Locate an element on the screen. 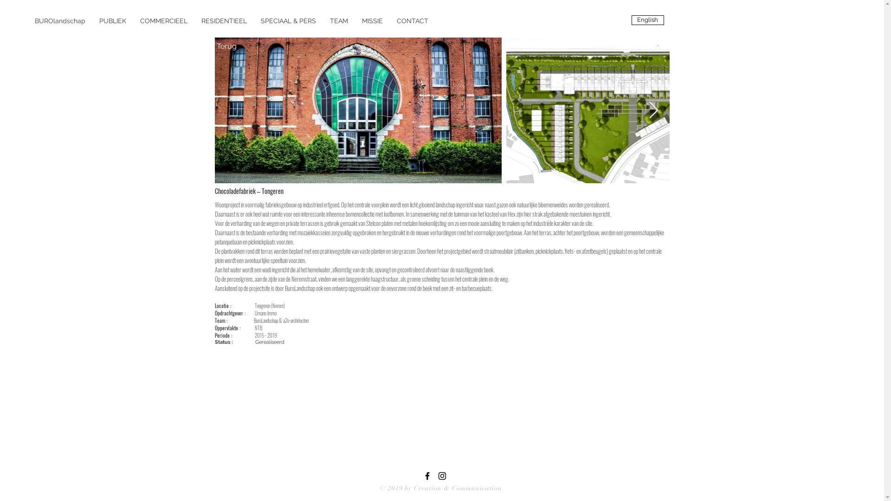  . is located at coordinates (503, 488).